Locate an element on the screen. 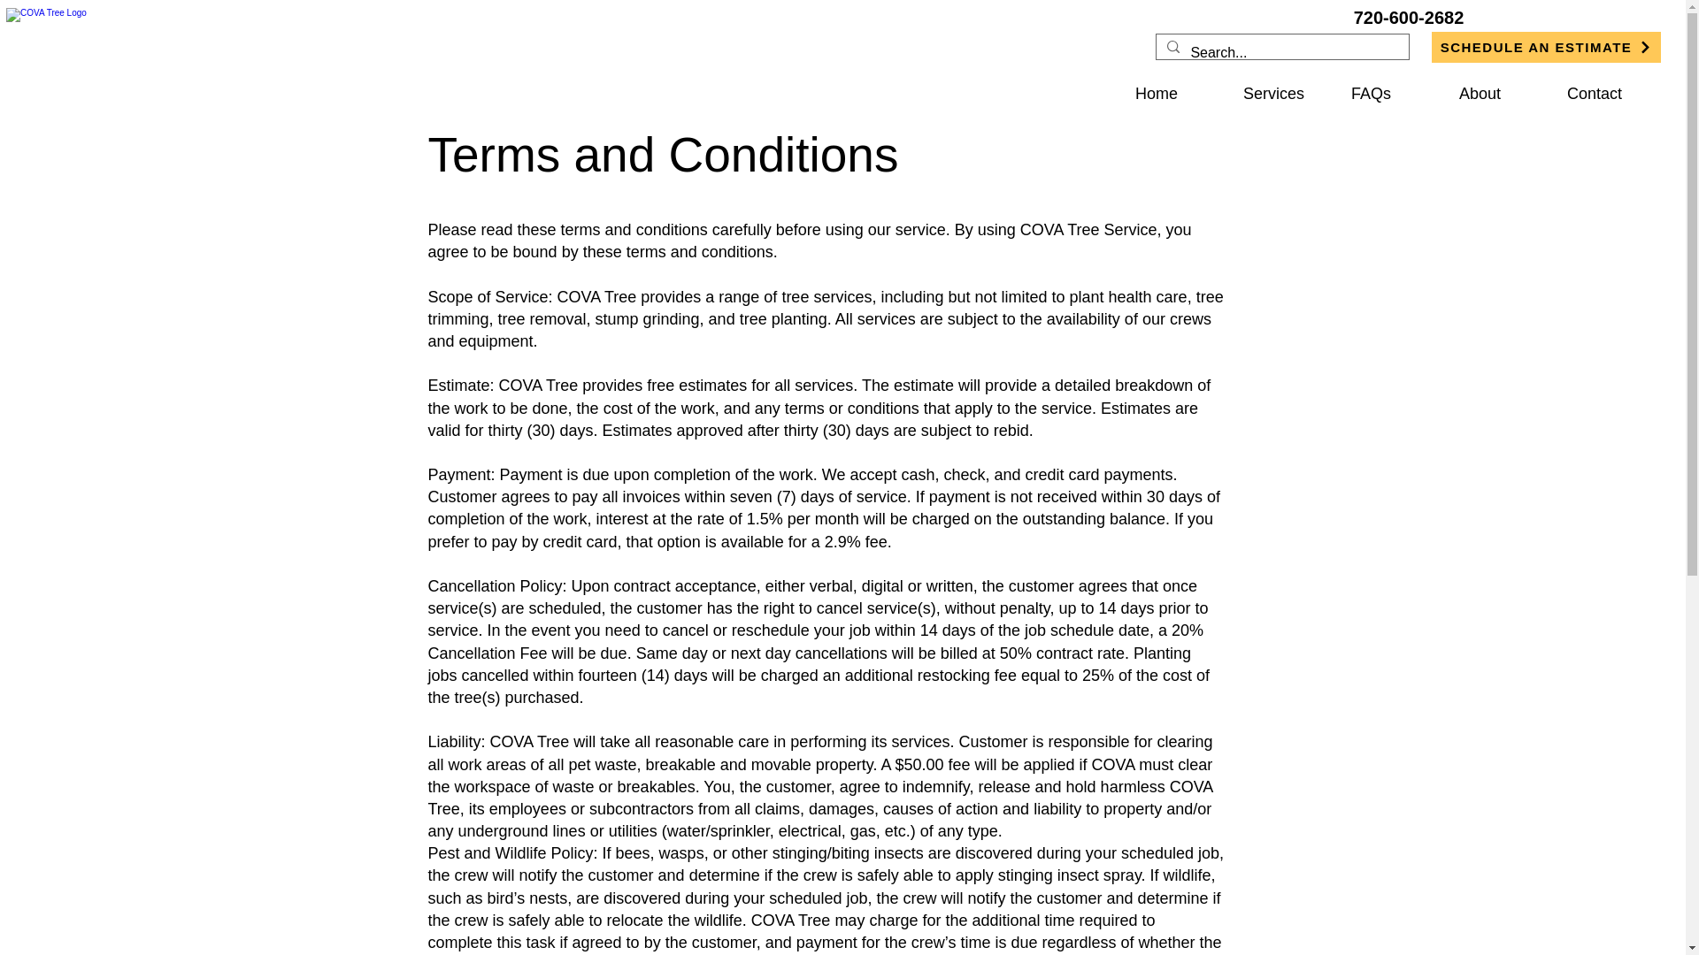  720-600-2682 is located at coordinates (1409, 18).